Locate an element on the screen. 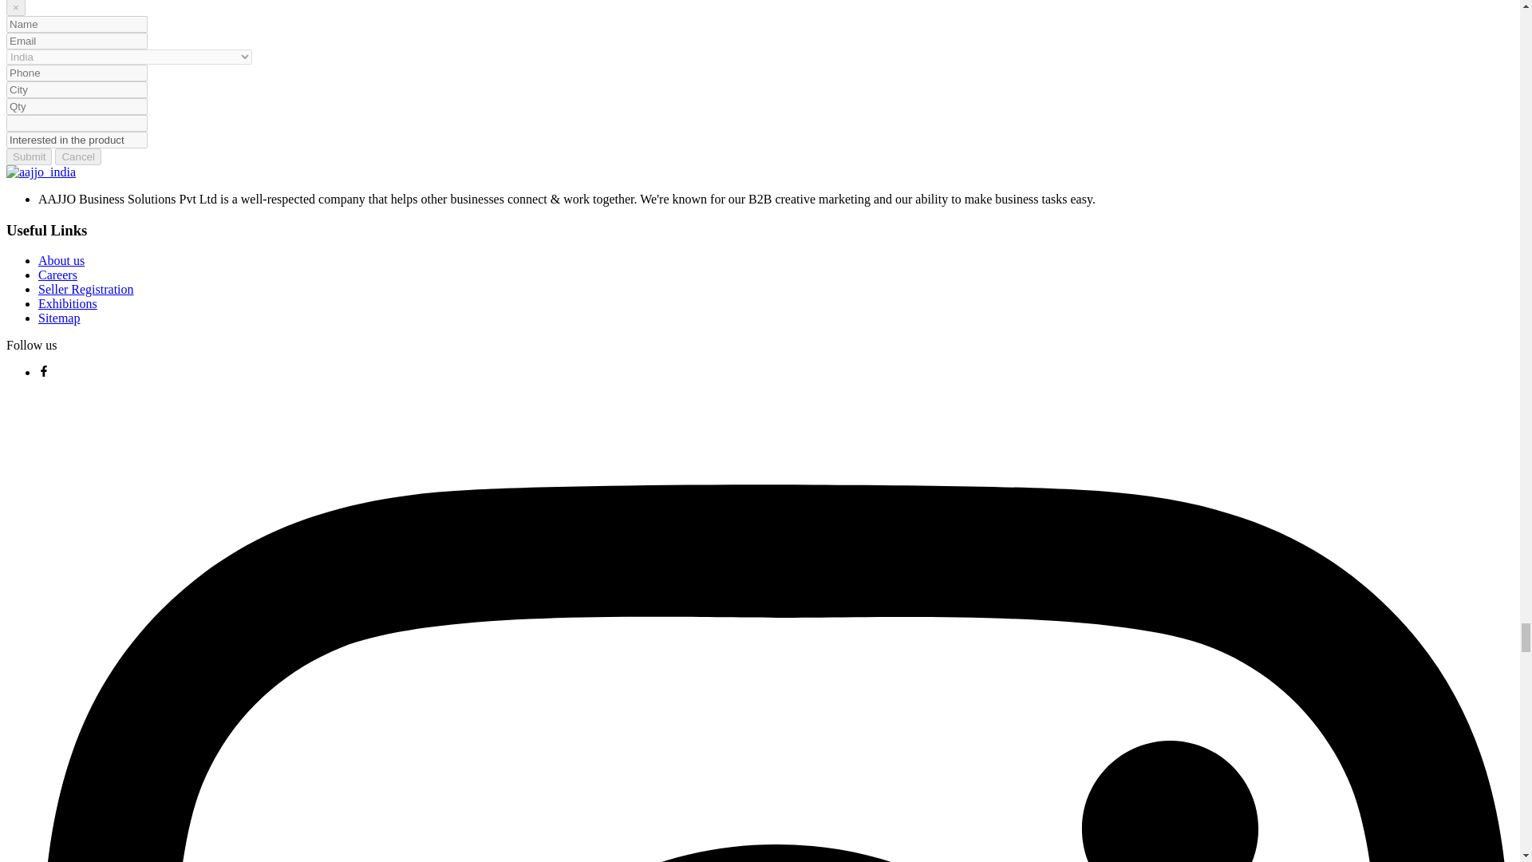 The width and height of the screenshot is (1532, 862). Sitemap is located at coordinates (59, 318).